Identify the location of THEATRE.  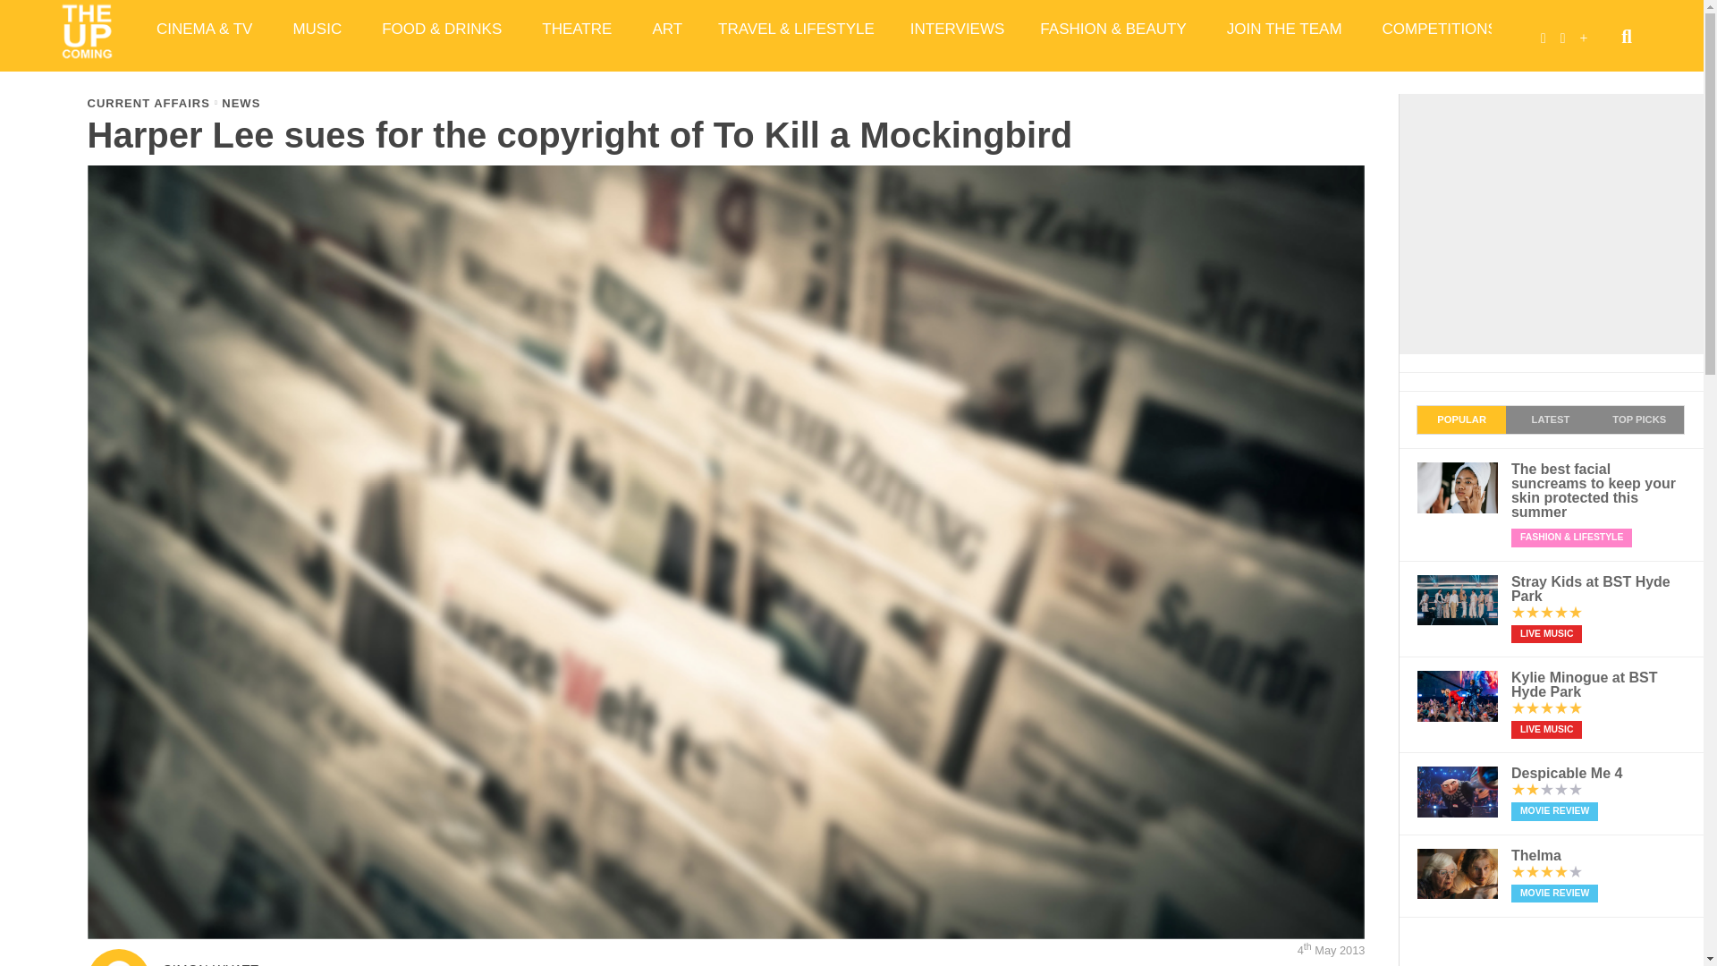
(578, 29).